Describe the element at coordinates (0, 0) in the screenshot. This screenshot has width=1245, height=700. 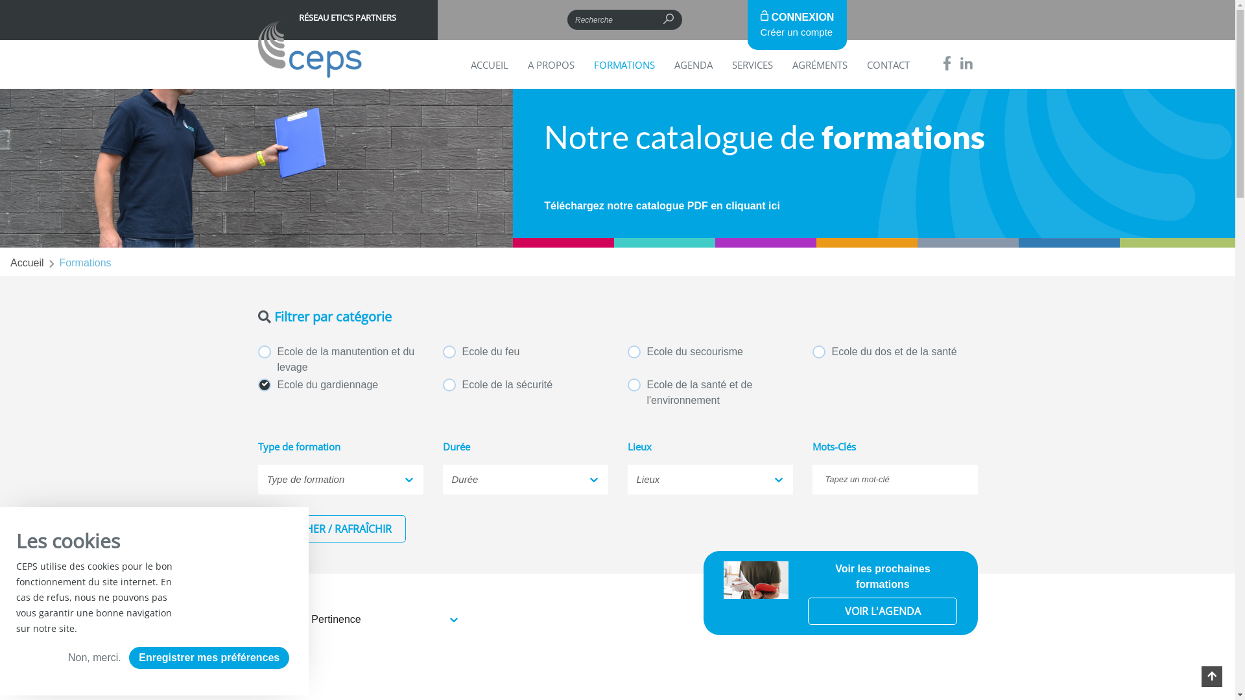
I see `Aller au contenu principal` at that location.